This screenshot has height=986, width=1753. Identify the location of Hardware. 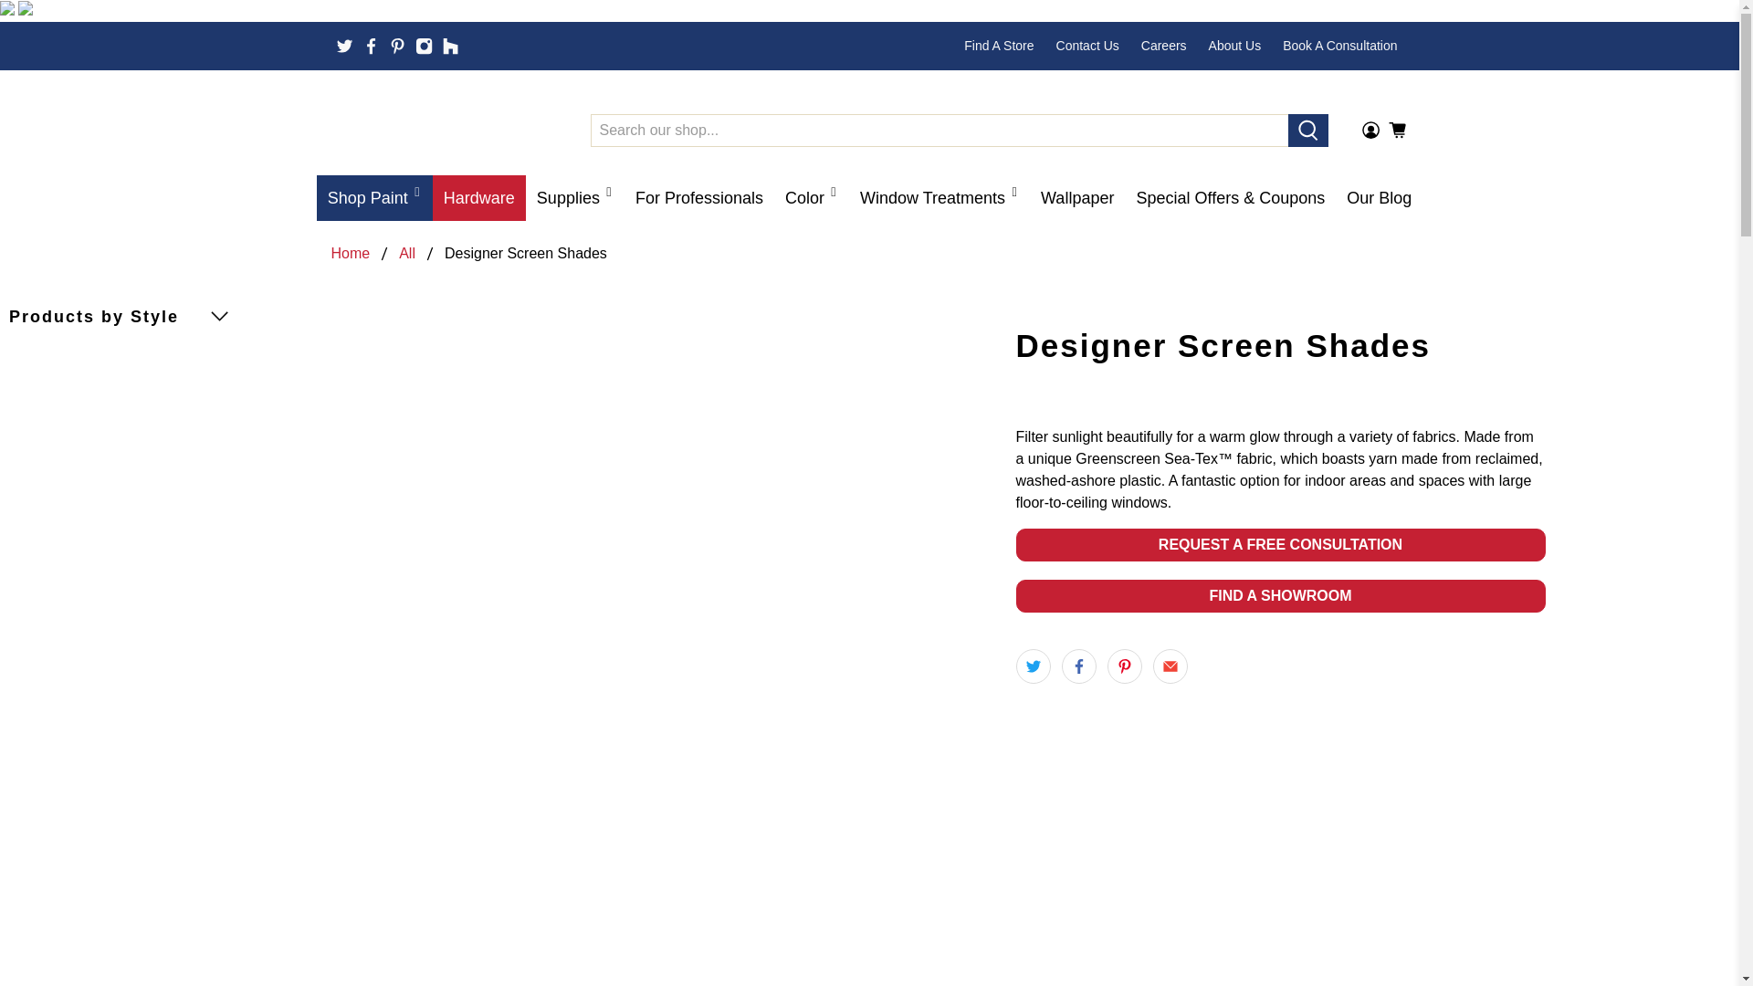
(479, 197).